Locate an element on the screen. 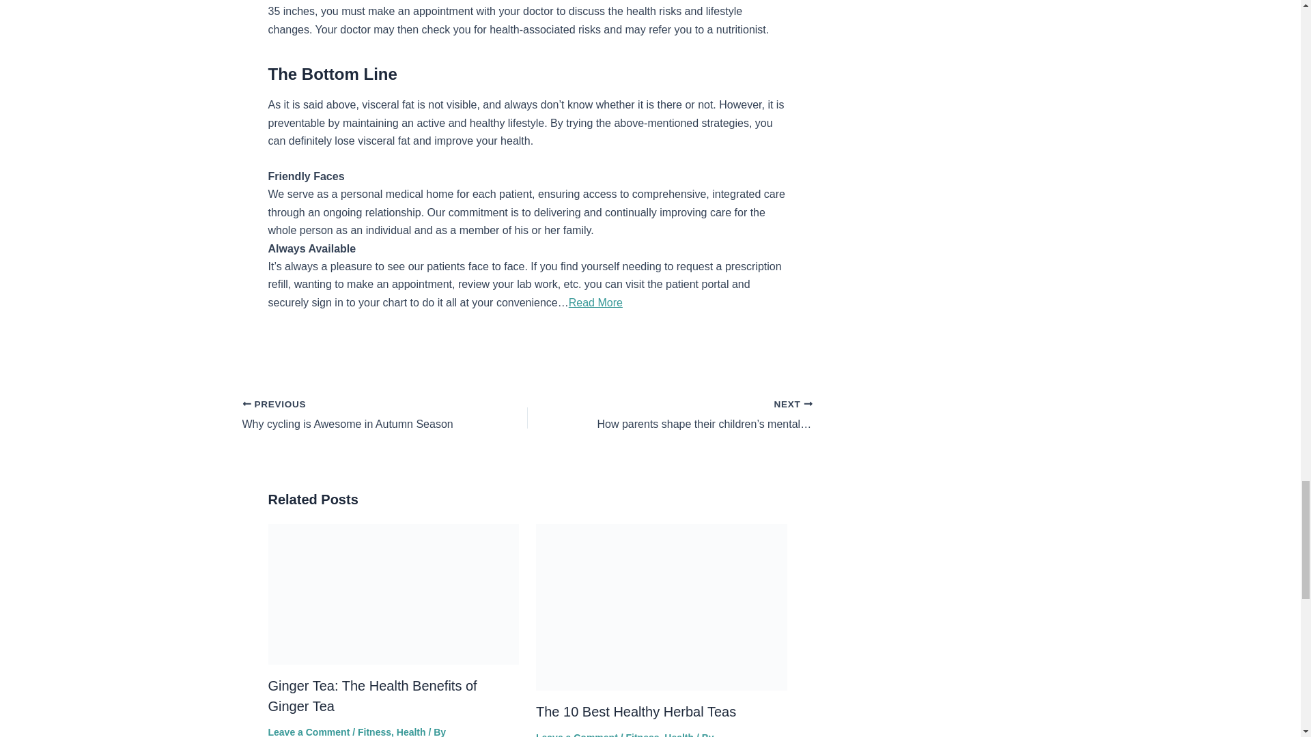 Image resolution: width=1311 pixels, height=737 pixels. Leave a Comment is located at coordinates (356, 416).